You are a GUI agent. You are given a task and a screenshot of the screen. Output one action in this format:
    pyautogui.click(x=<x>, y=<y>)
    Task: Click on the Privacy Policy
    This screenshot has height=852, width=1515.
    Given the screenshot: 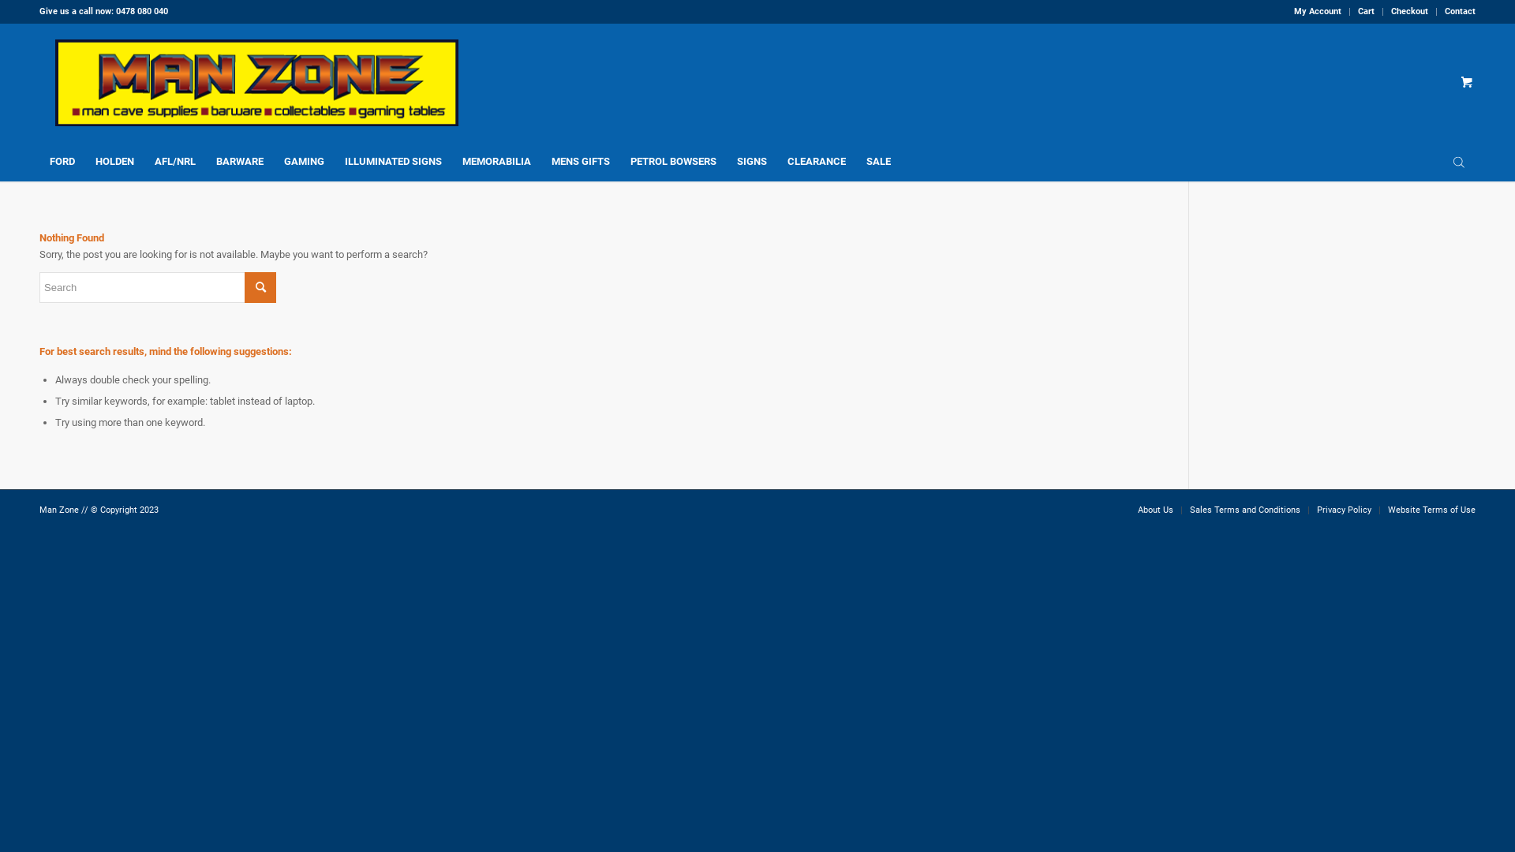 What is the action you would take?
    pyautogui.click(x=1345, y=510)
    